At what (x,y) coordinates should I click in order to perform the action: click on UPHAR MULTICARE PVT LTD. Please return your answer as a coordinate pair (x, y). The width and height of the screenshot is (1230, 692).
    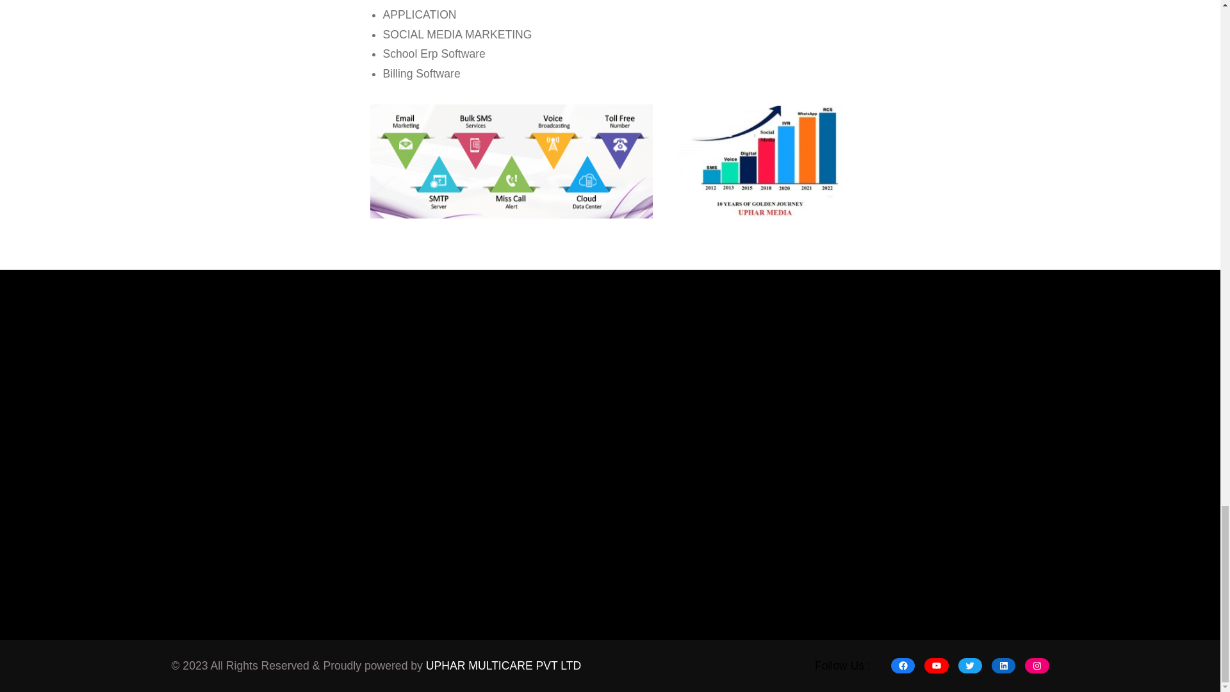
    Looking at the image, I should click on (503, 665).